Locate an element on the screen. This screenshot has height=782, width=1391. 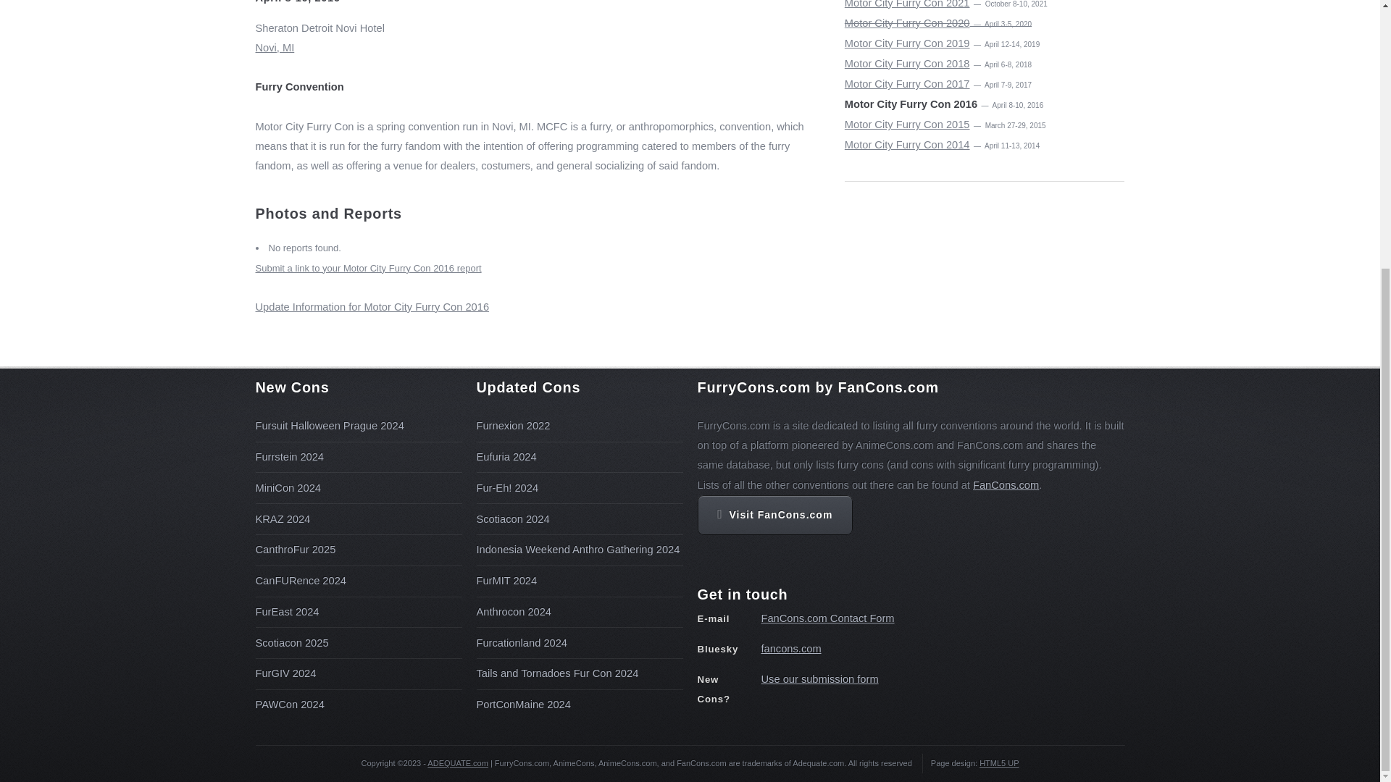
Motor City Furry Con 2020 is located at coordinates (907, 22).